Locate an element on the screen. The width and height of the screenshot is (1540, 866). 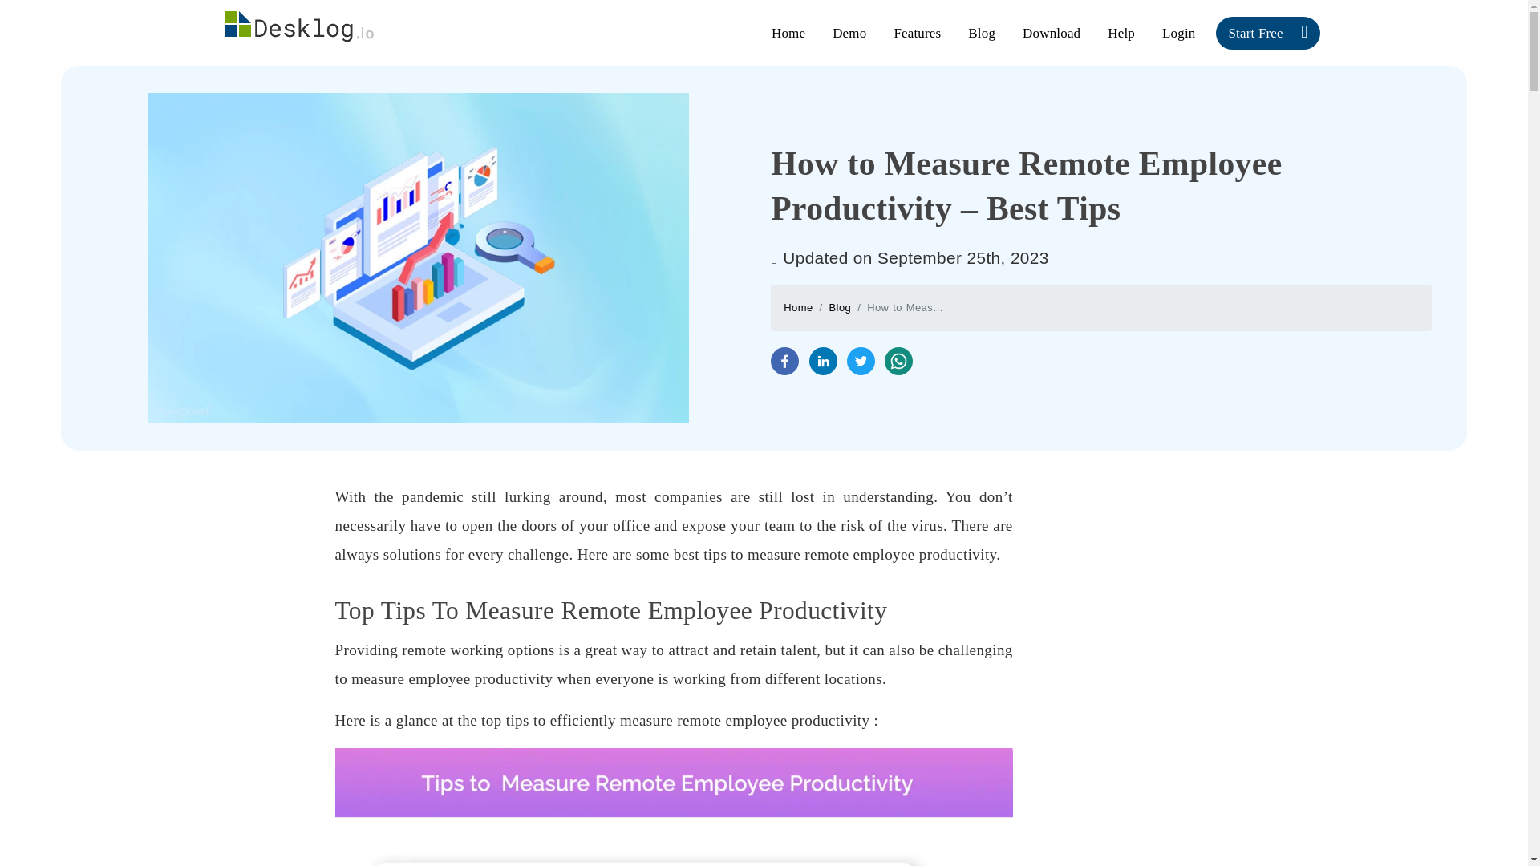
Blog is located at coordinates (841, 306).